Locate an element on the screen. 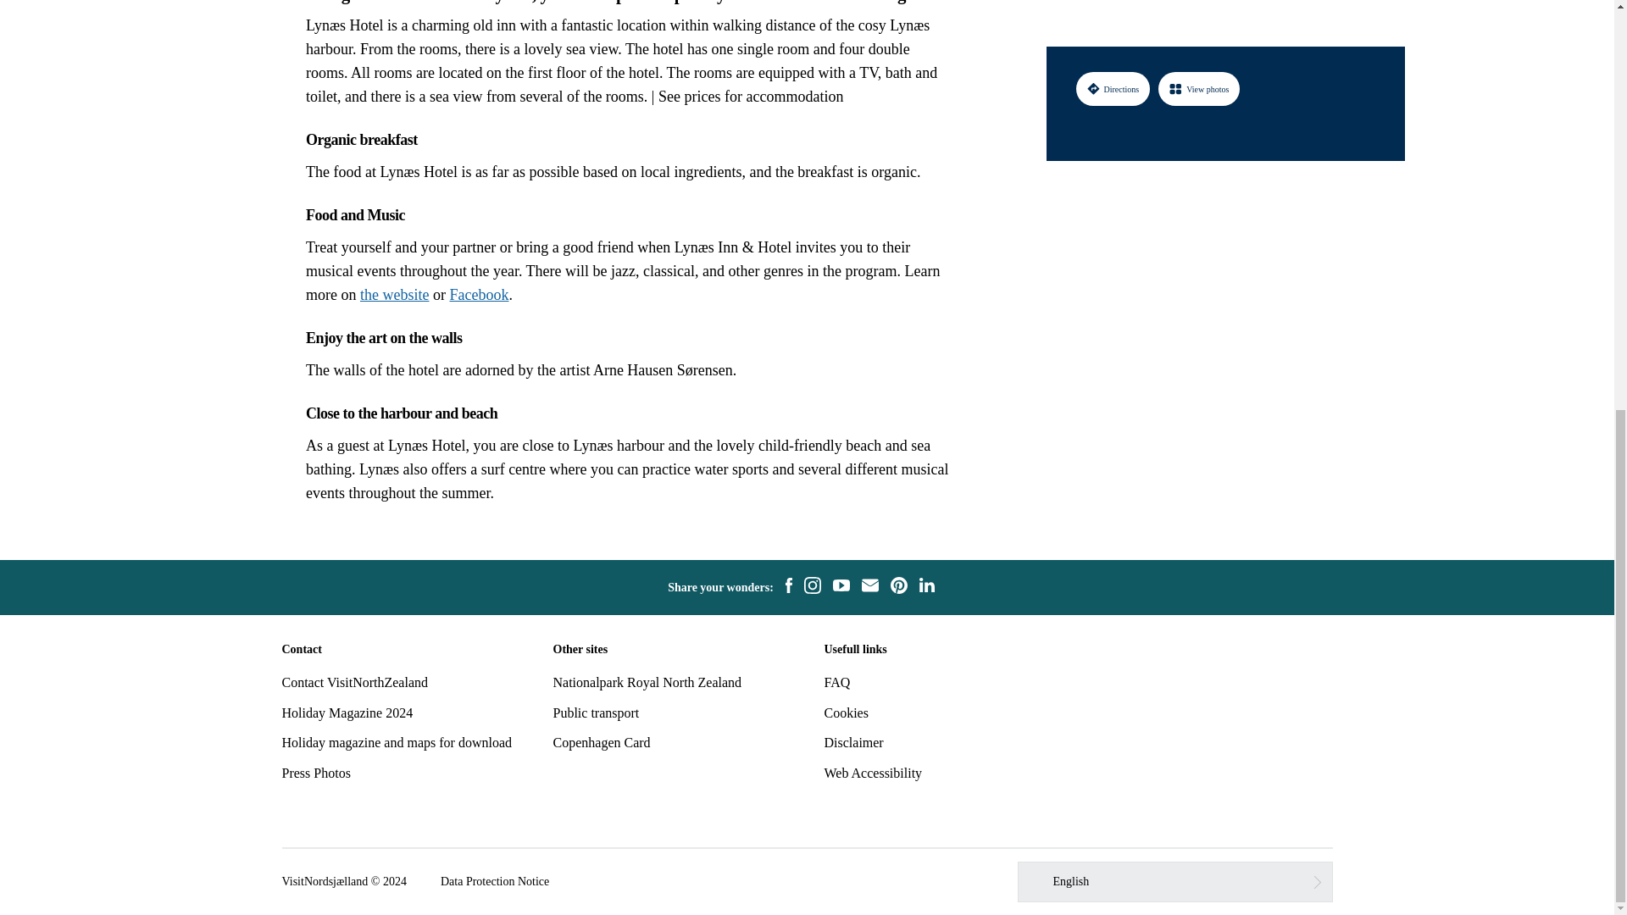 The width and height of the screenshot is (1627, 915). Holiday Magazine 2024 is located at coordinates (347, 712).